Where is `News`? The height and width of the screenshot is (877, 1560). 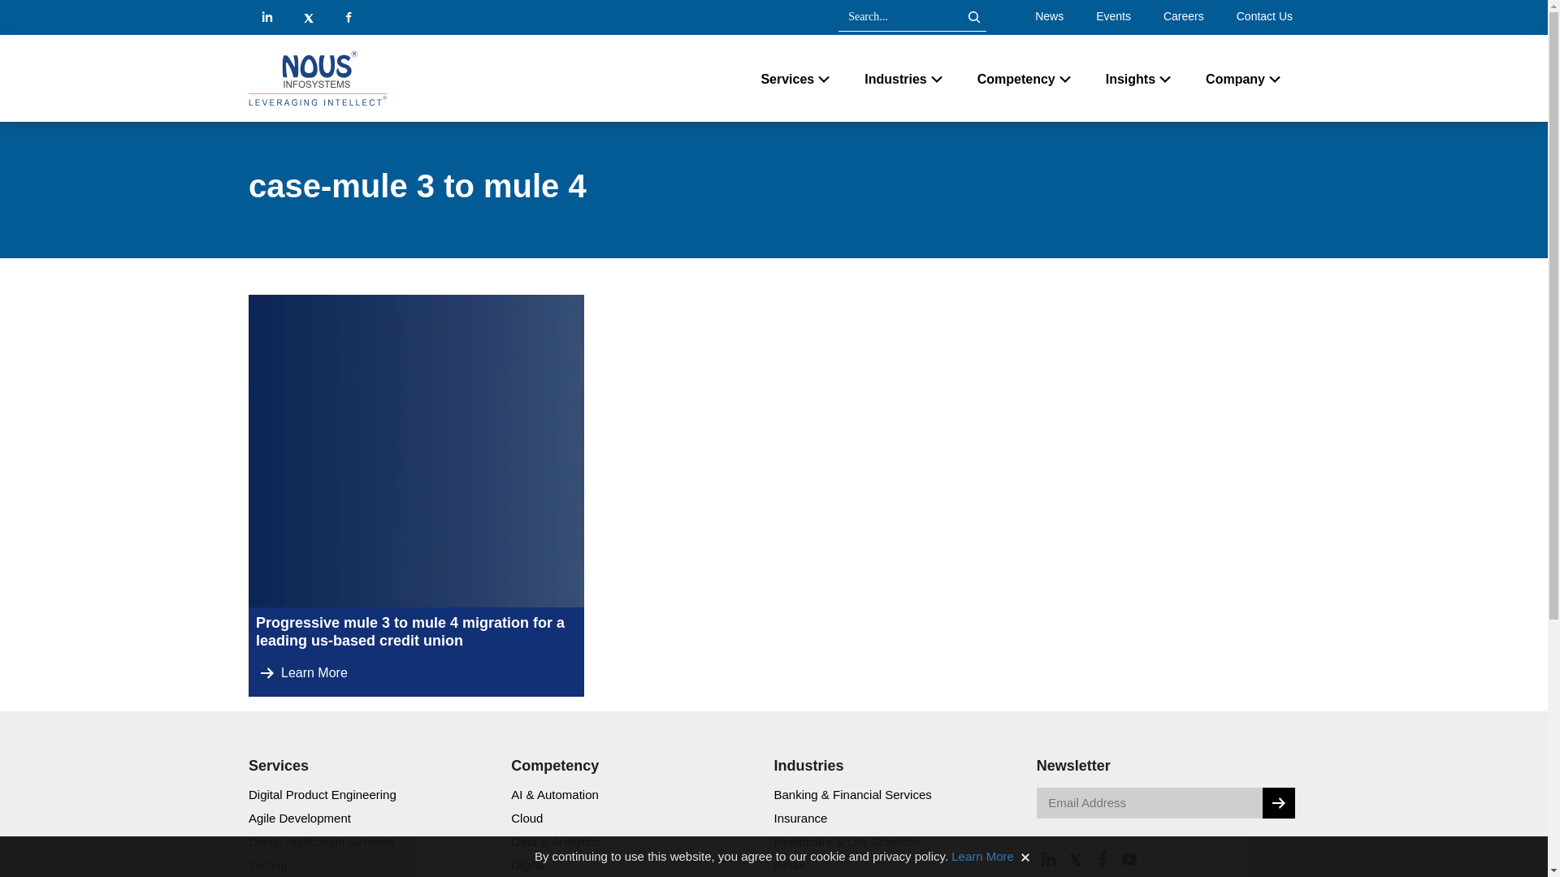
News is located at coordinates (1050, 16).